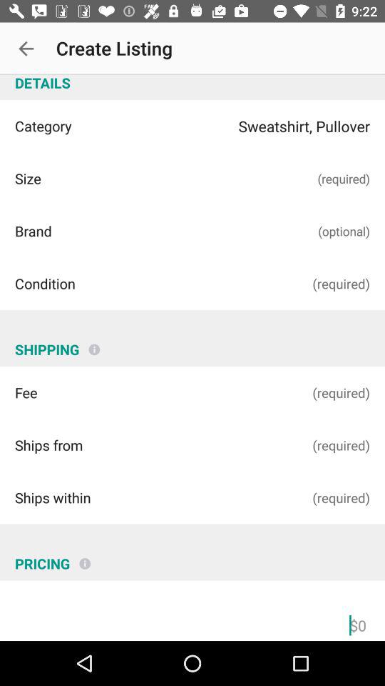 This screenshot has height=686, width=385. I want to click on press item above (required), so click(94, 344).